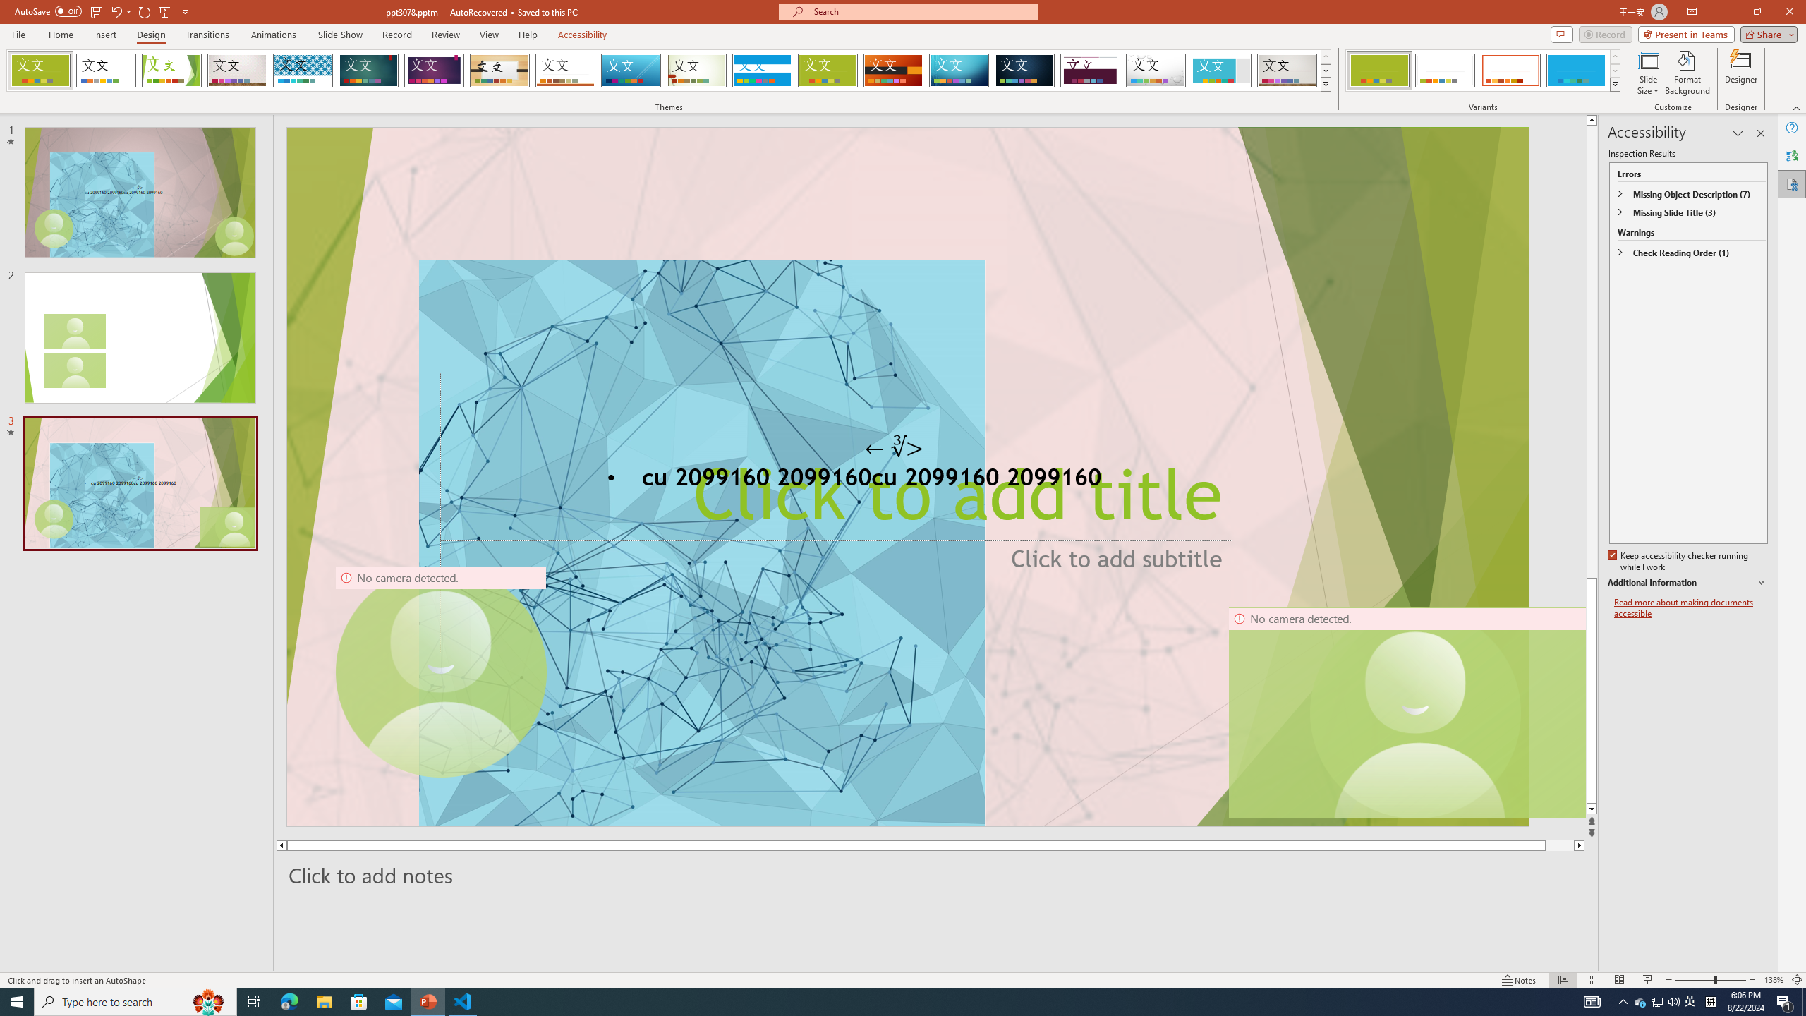  What do you see at coordinates (435, 71) in the screenshot?
I see `Ion Boardroom` at bounding box center [435, 71].